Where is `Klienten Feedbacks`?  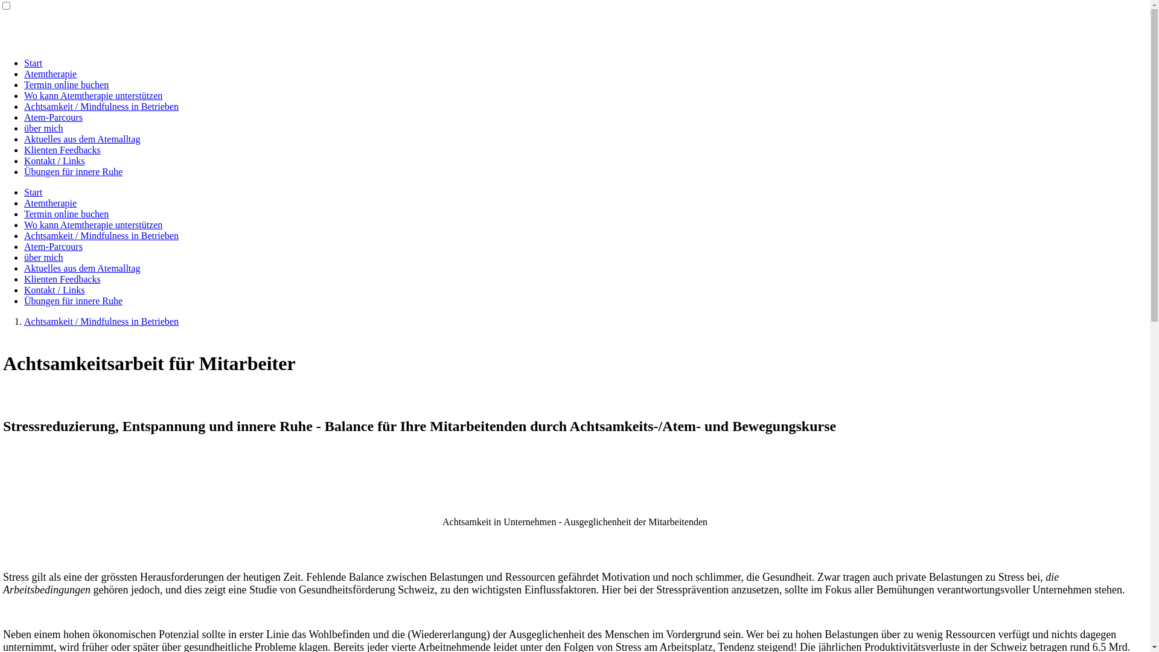 Klienten Feedbacks is located at coordinates (63, 150).